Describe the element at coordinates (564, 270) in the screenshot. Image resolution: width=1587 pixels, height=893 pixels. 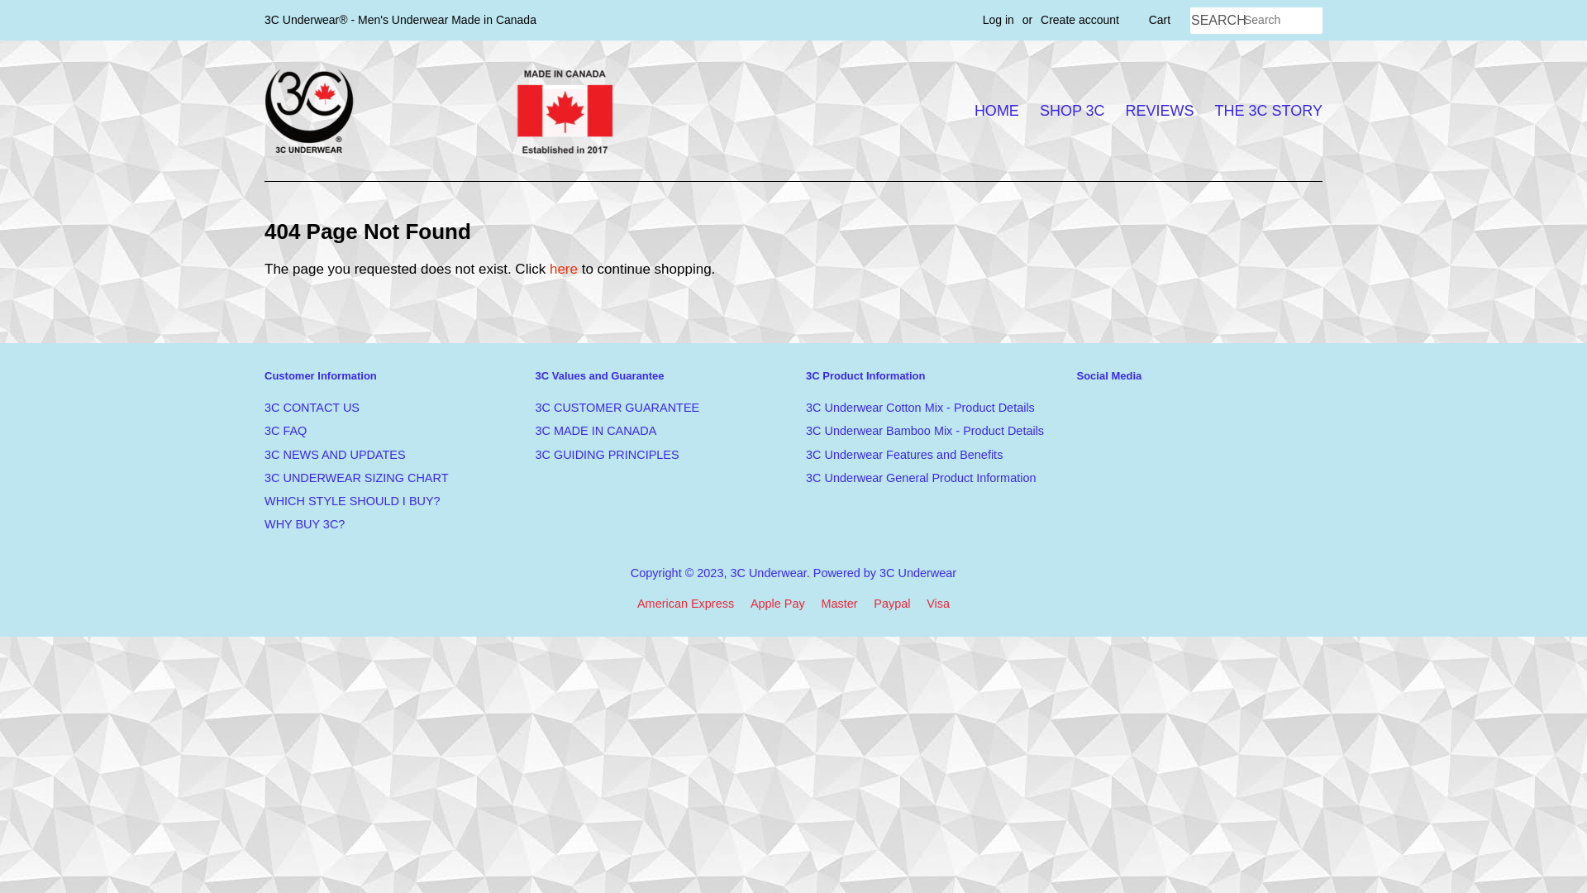
I see `here` at that location.